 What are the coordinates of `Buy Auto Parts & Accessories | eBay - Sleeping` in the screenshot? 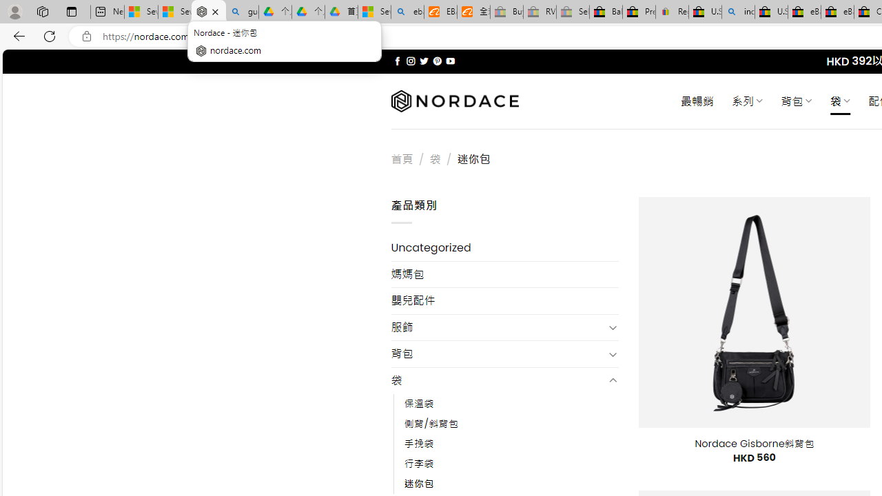 It's located at (506, 12).